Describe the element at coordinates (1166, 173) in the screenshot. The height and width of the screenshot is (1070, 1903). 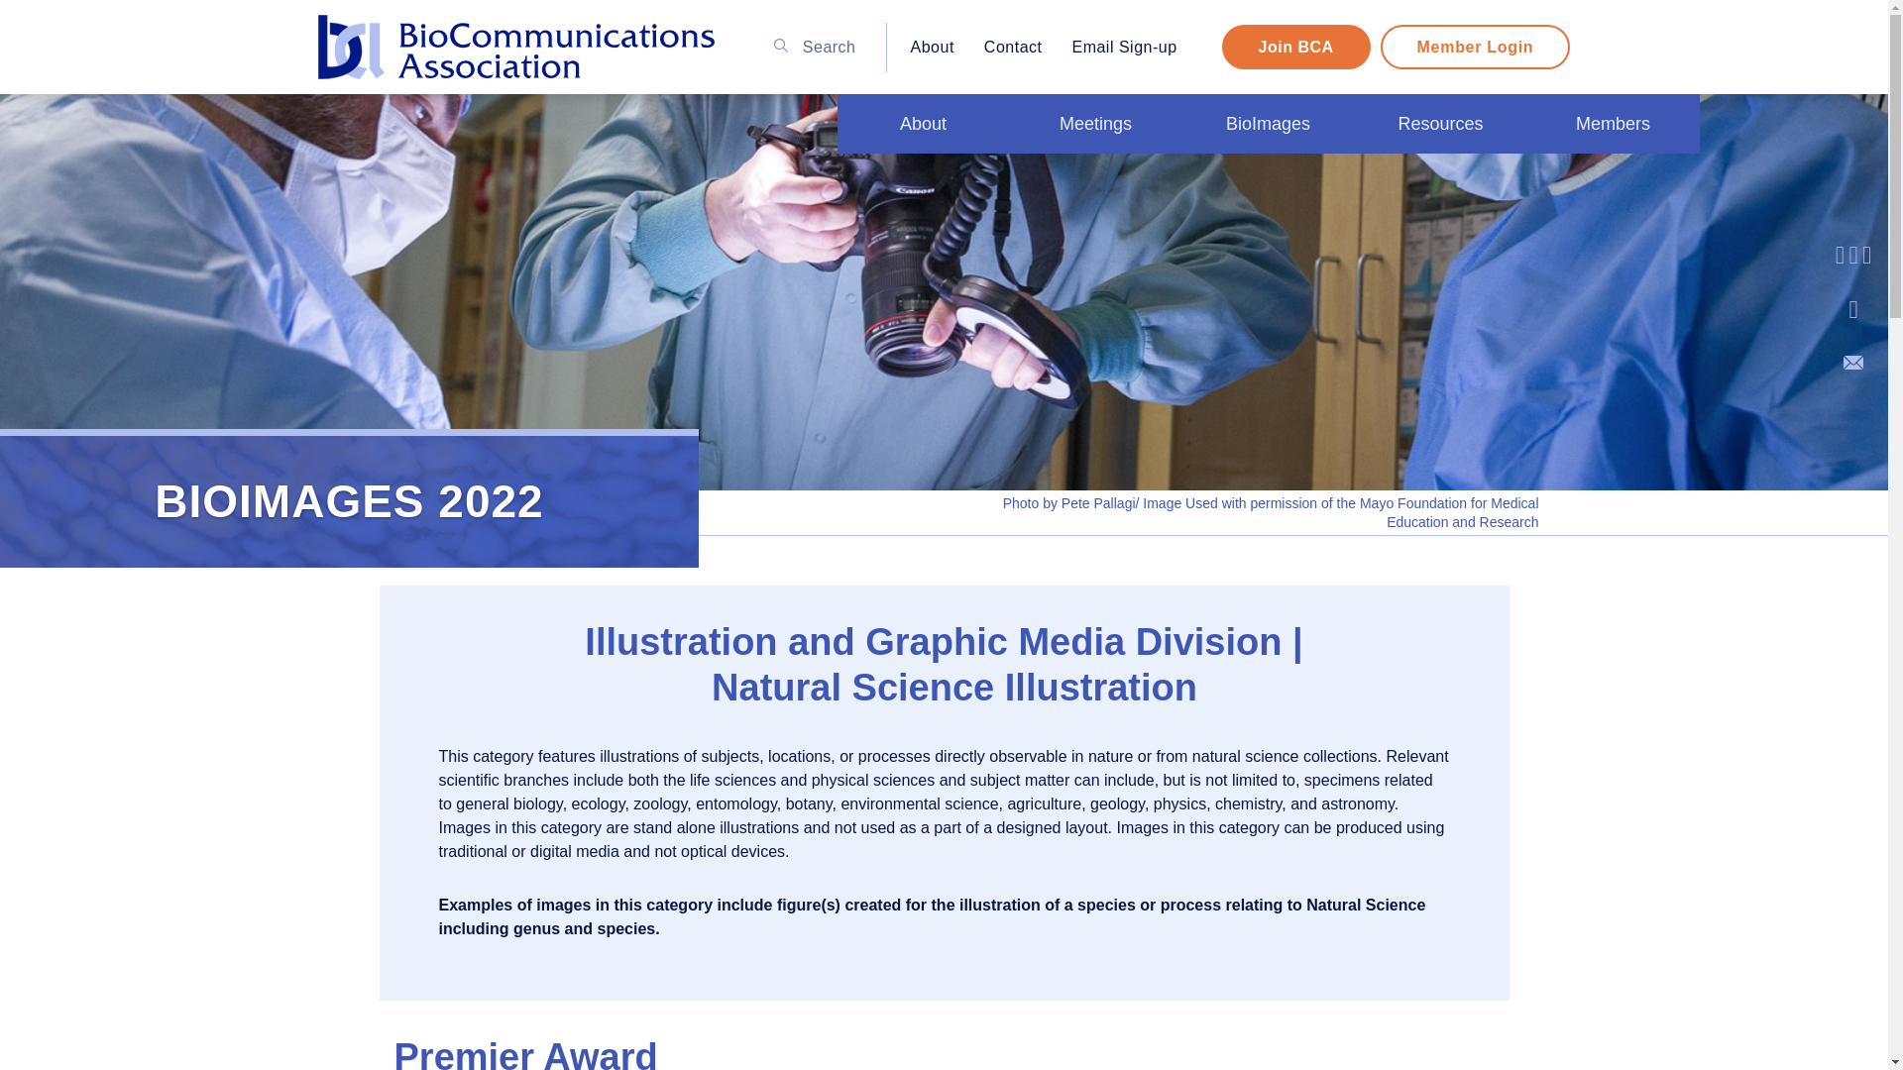
I see `Emeritus Membership` at that location.